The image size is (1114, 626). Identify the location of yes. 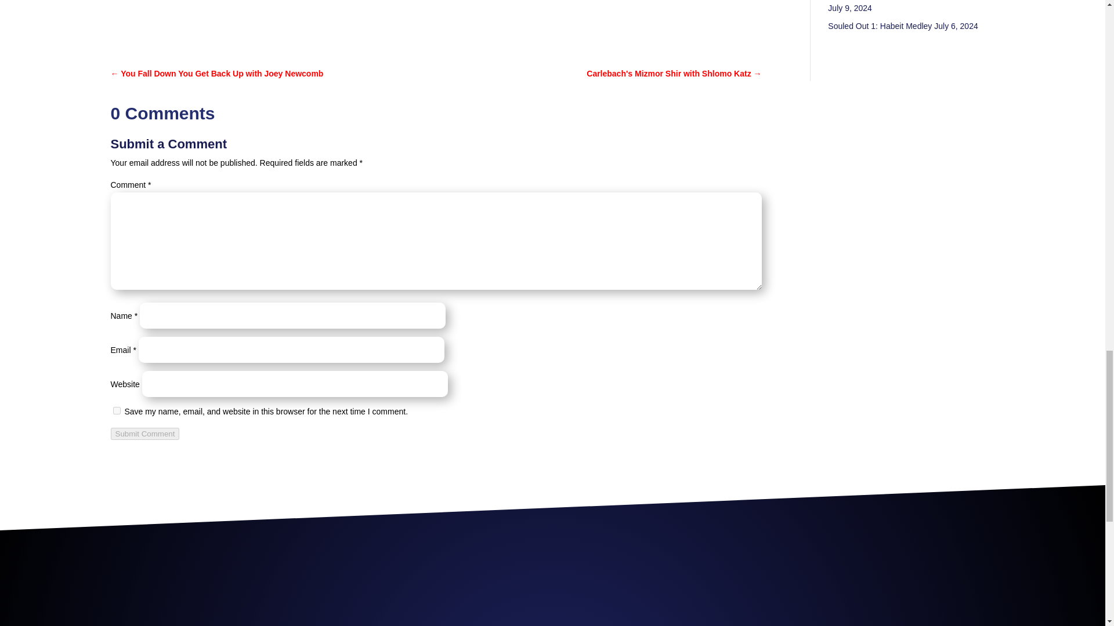
(116, 410).